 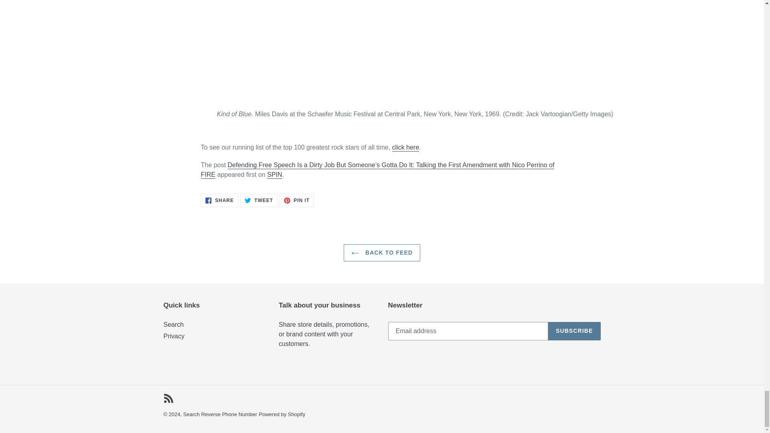 What do you see at coordinates (220, 415) in the screenshot?
I see `Search Reverse Phone Number` at bounding box center [220, 415].